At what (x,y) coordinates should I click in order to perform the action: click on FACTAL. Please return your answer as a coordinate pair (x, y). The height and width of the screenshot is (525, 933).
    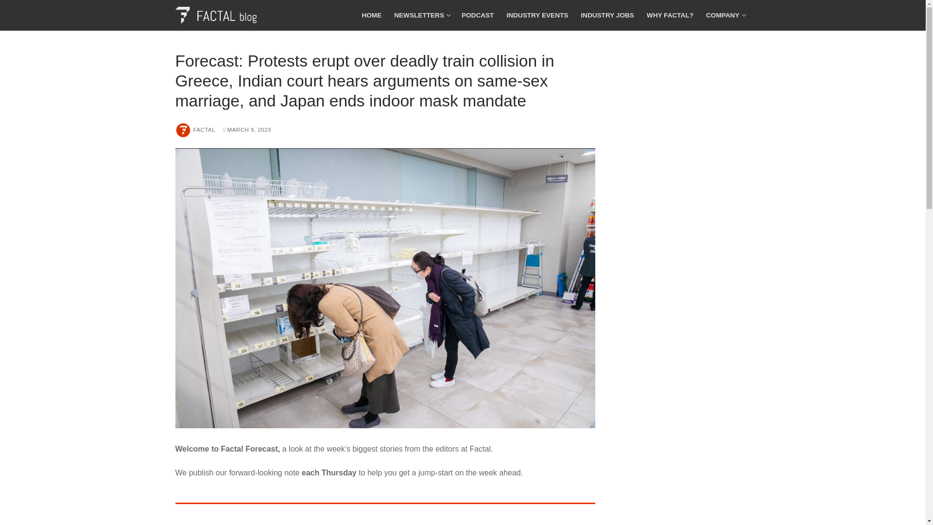
    Looking at the image, I should click on (421, 15).